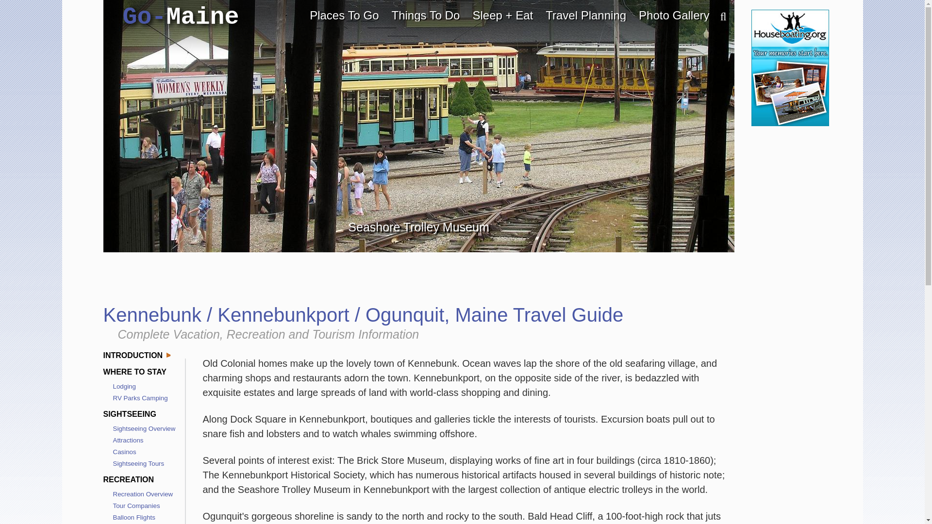 Image resolution: width=932 pixels, height=524 pixels. Describe the element at coordinates (426, 16) in the screenshot. I see `Things To Do` at that location.